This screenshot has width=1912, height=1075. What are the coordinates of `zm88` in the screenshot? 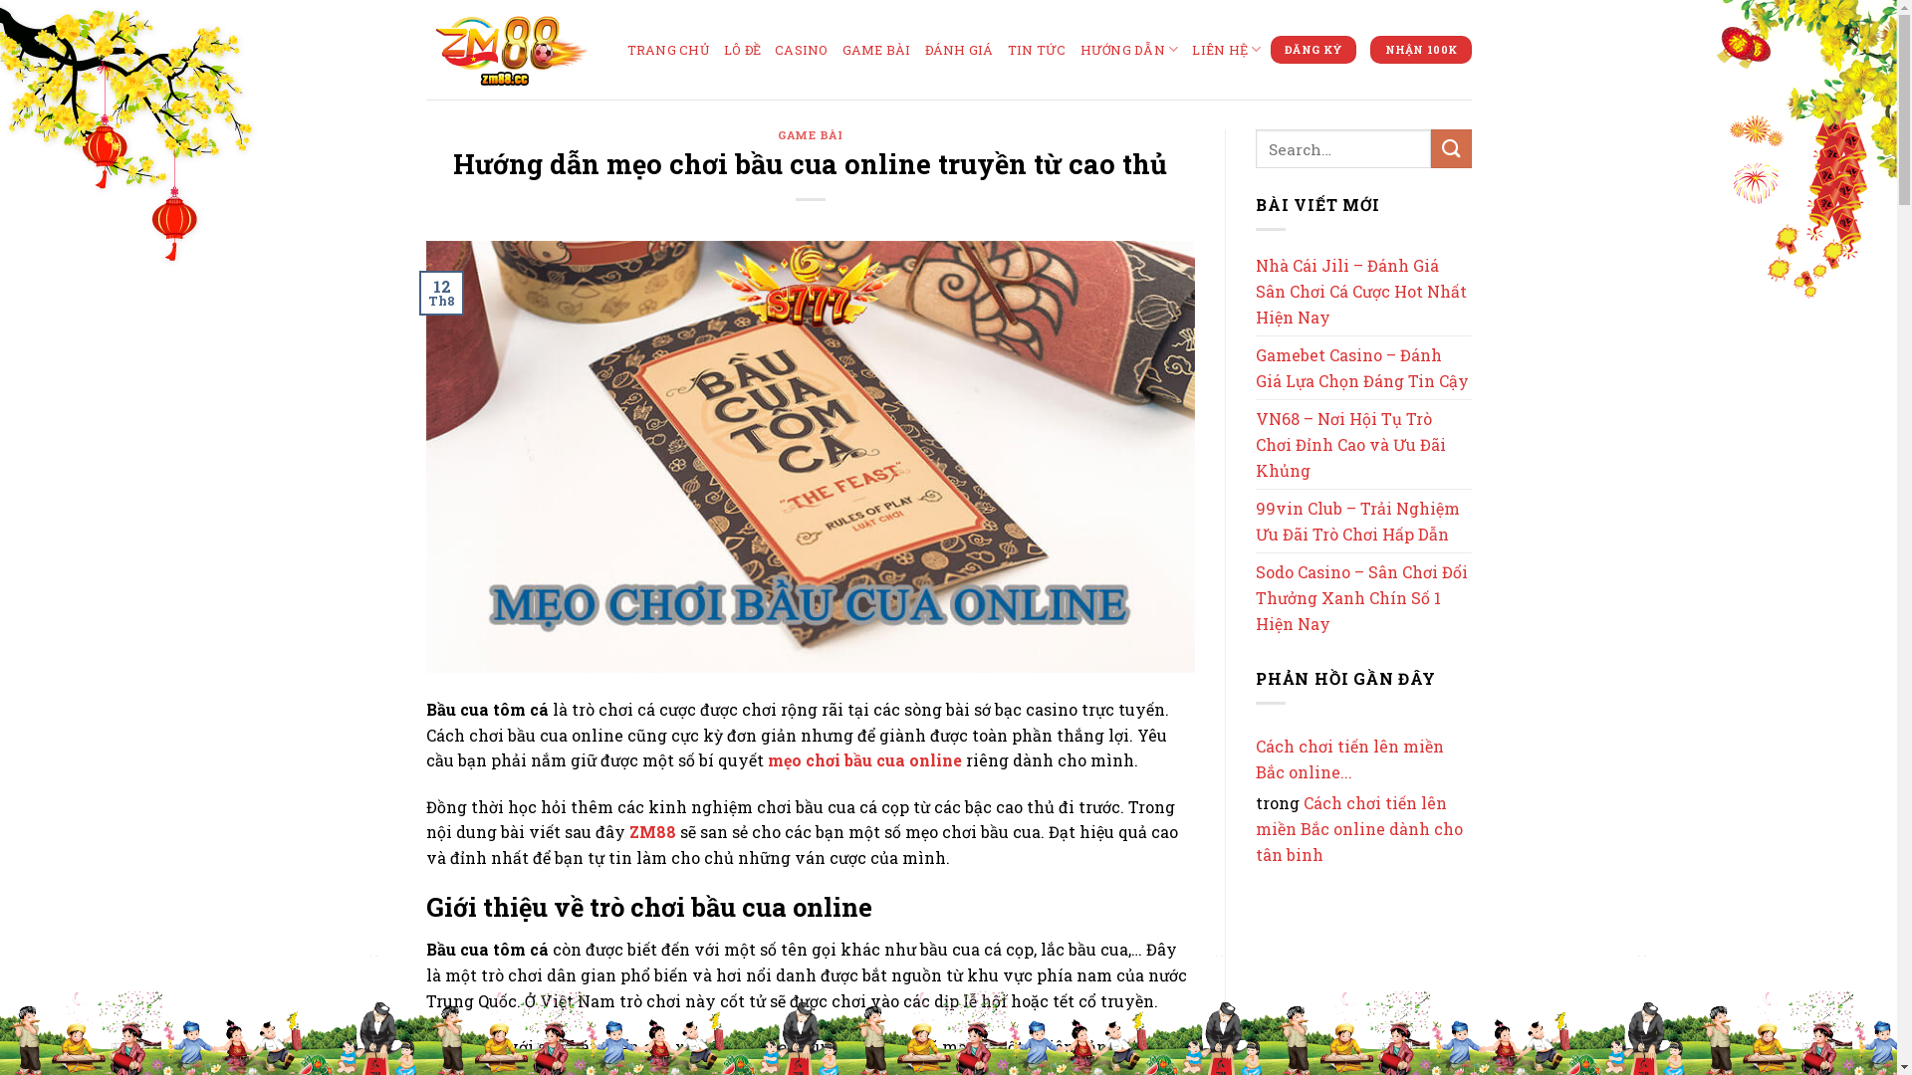 It's located at (512, 50).